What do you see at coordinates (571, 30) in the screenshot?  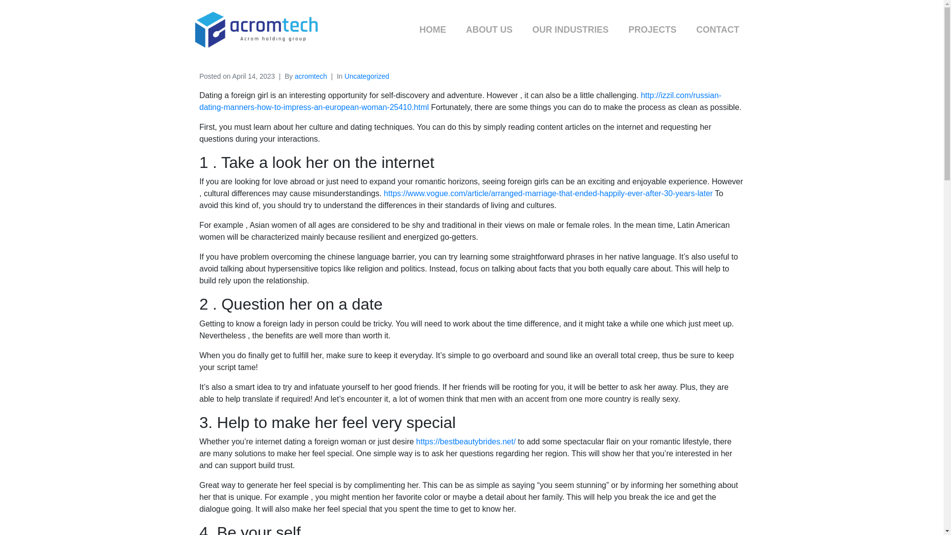 I see `OUR INDUSTRIES` at bounding box center [571, 30].